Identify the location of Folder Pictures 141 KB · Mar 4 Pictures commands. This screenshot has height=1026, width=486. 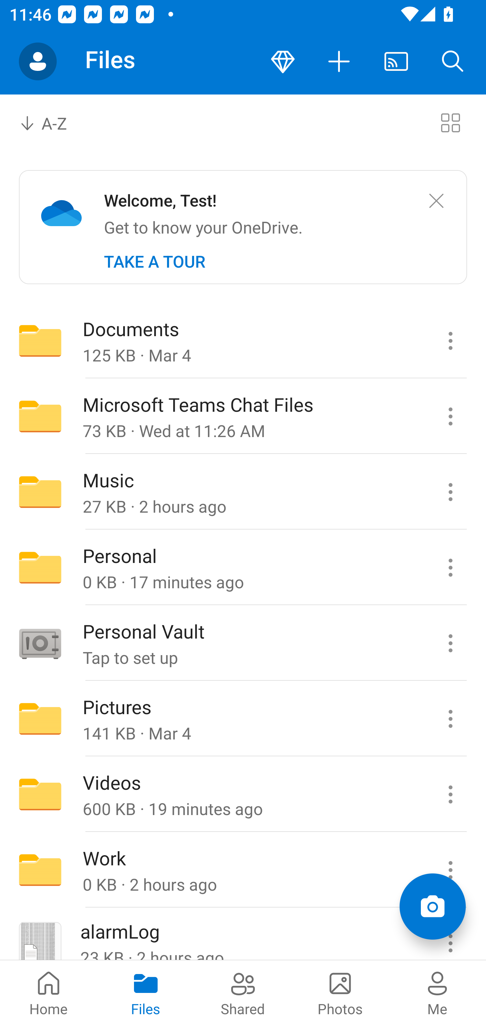
(243, 719).